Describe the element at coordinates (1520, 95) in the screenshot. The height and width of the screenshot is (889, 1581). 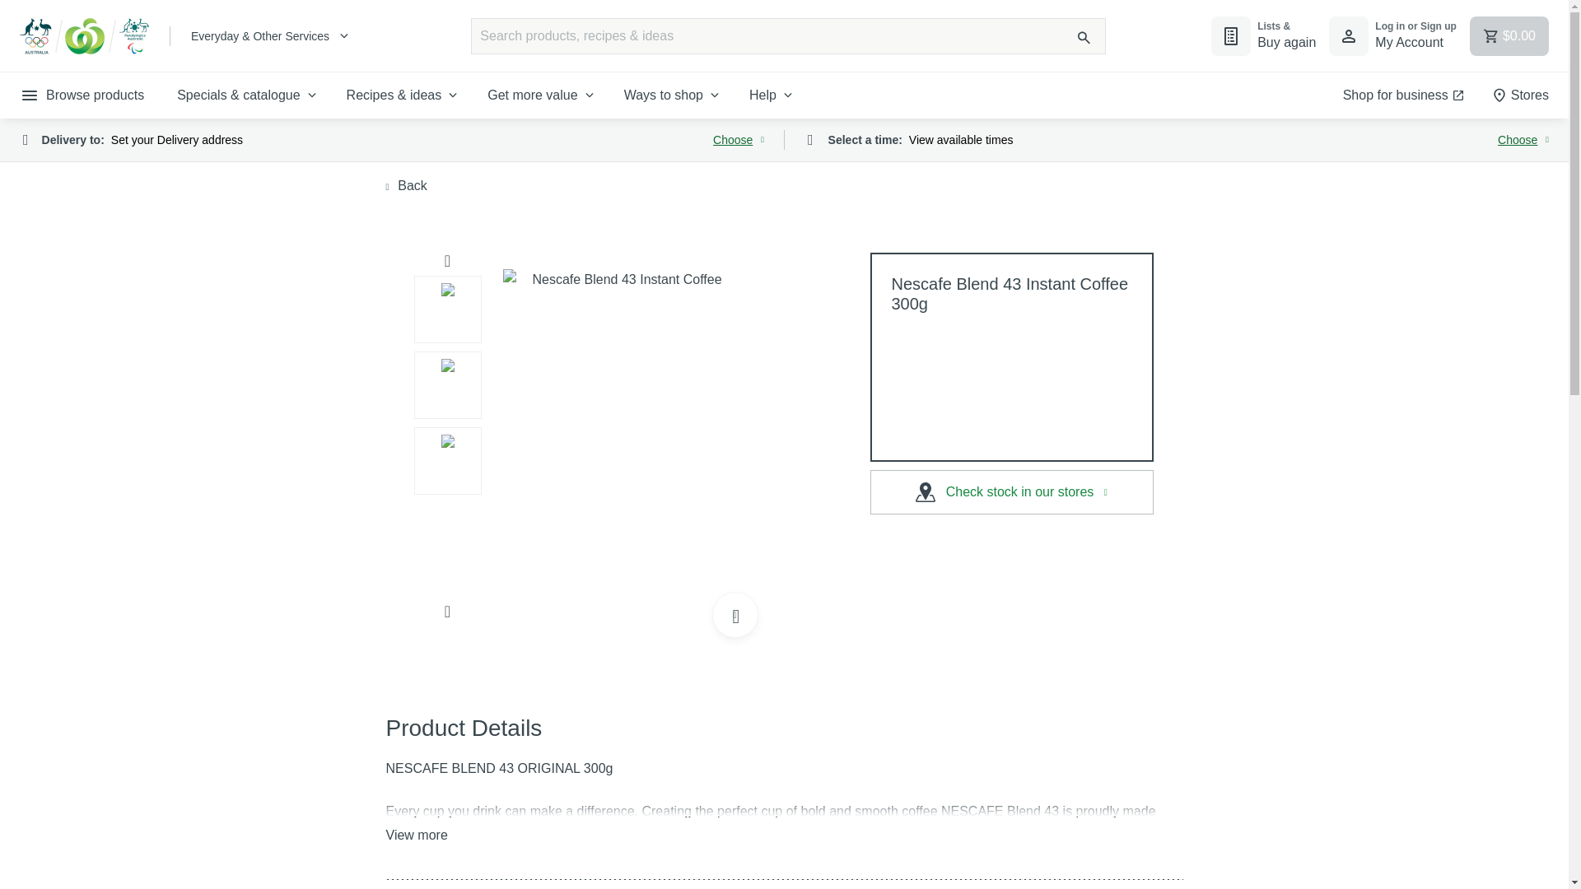
I see `Back` at that location.